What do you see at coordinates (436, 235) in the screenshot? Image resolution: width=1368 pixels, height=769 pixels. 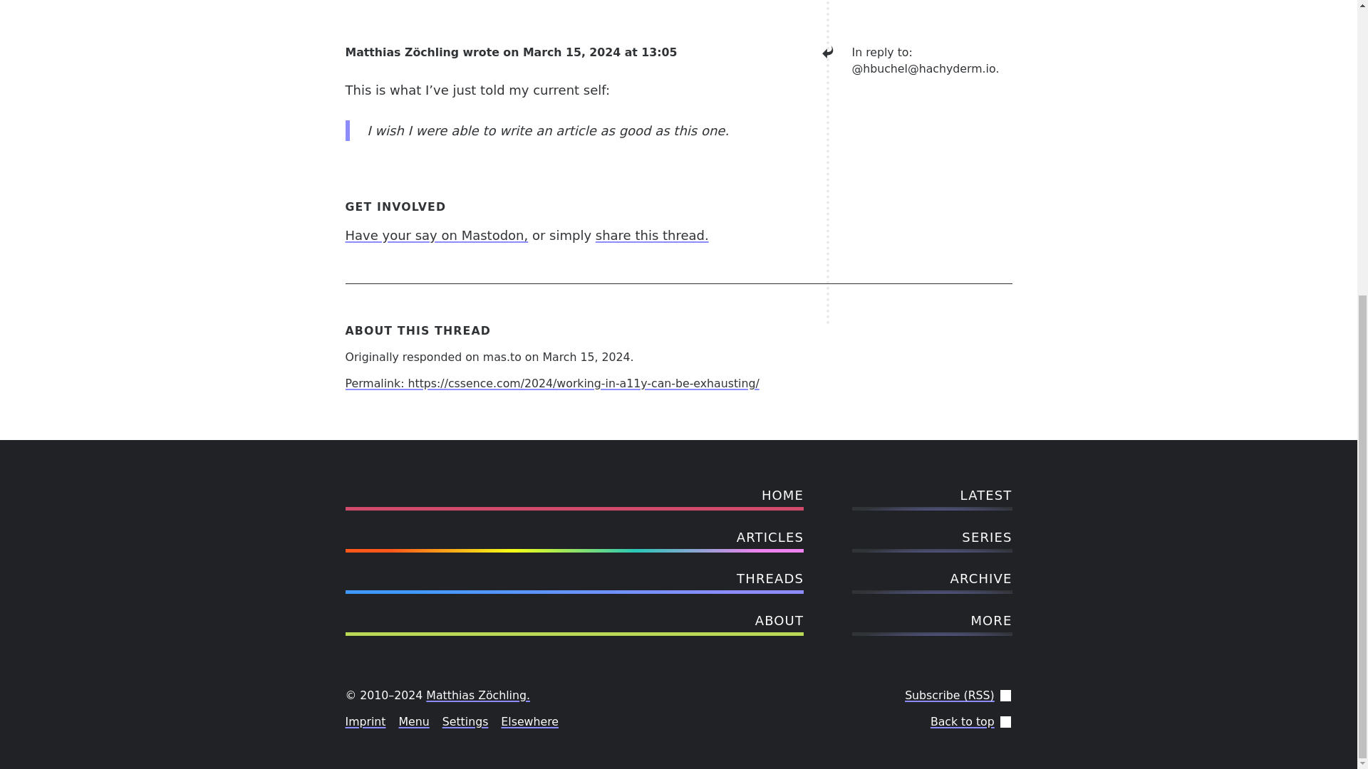 I see `Have your say on Mastodon,` at bounding box center [436, 235].